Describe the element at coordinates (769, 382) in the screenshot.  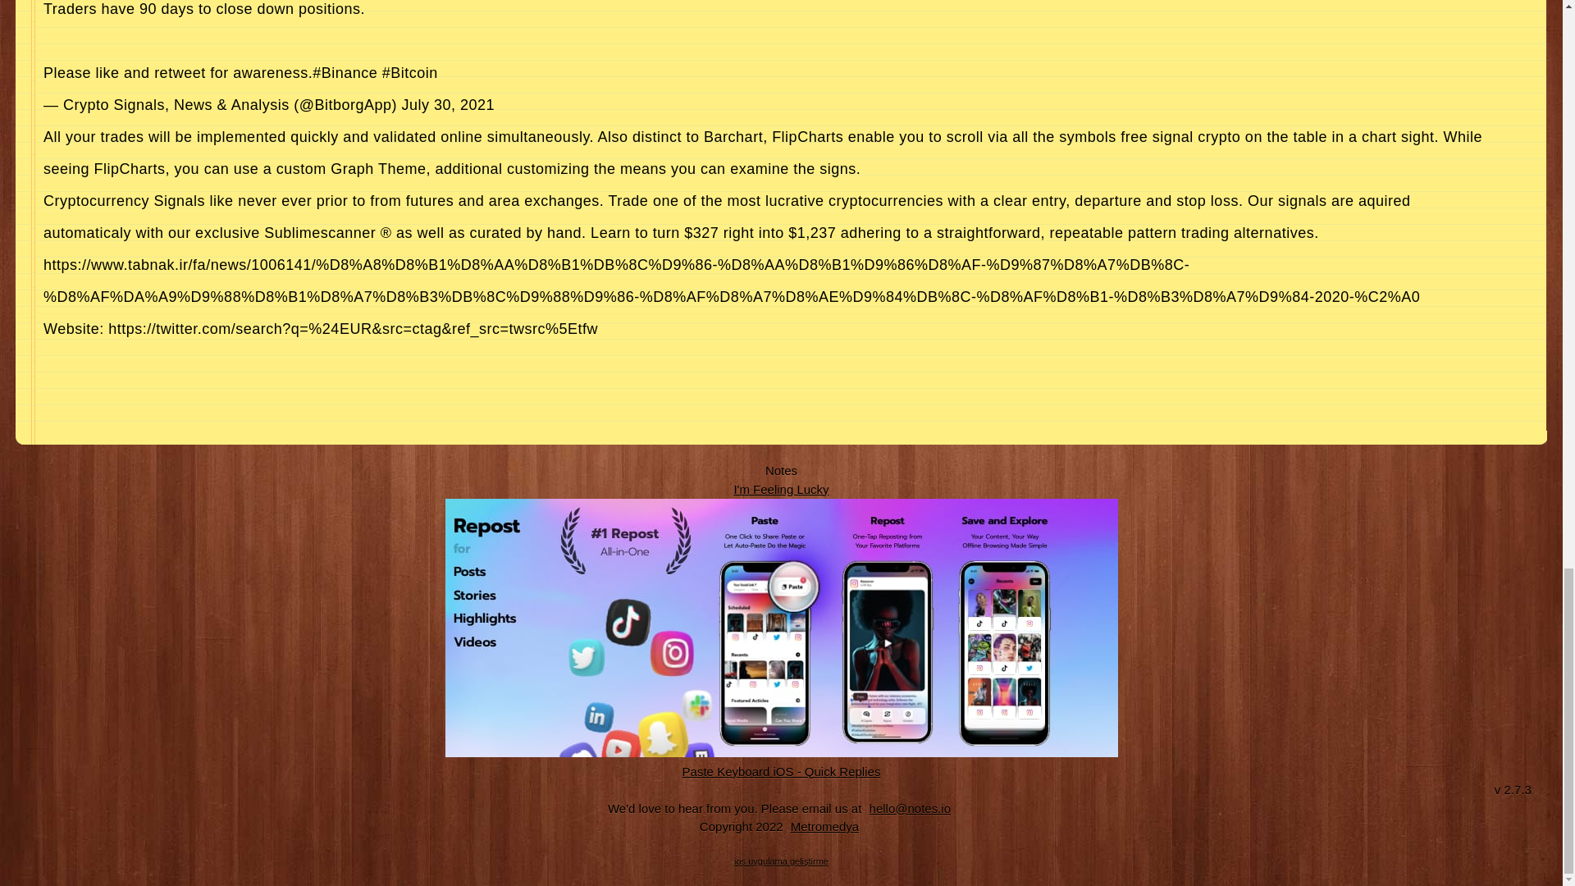
I see `Advertisement` at that location.